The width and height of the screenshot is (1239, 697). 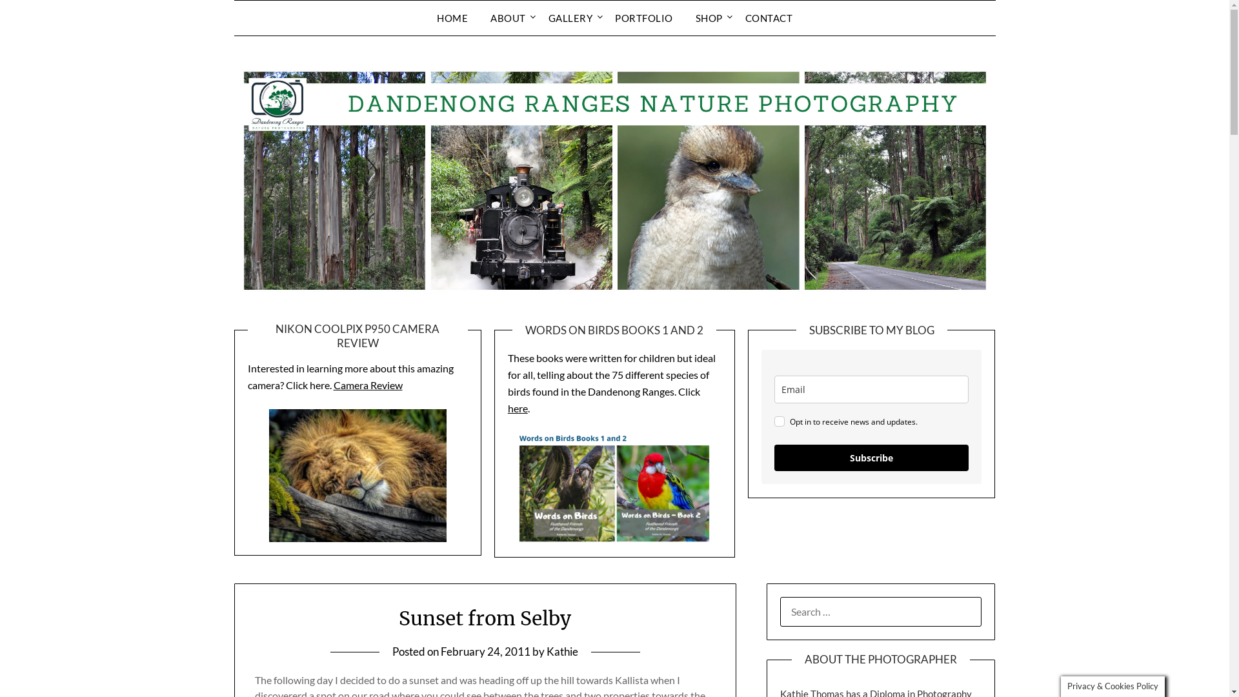 What do you see at coordinates (485, 618) in the screenshot?
I see `Sunset from Selby` at bounding box center [485, 618].